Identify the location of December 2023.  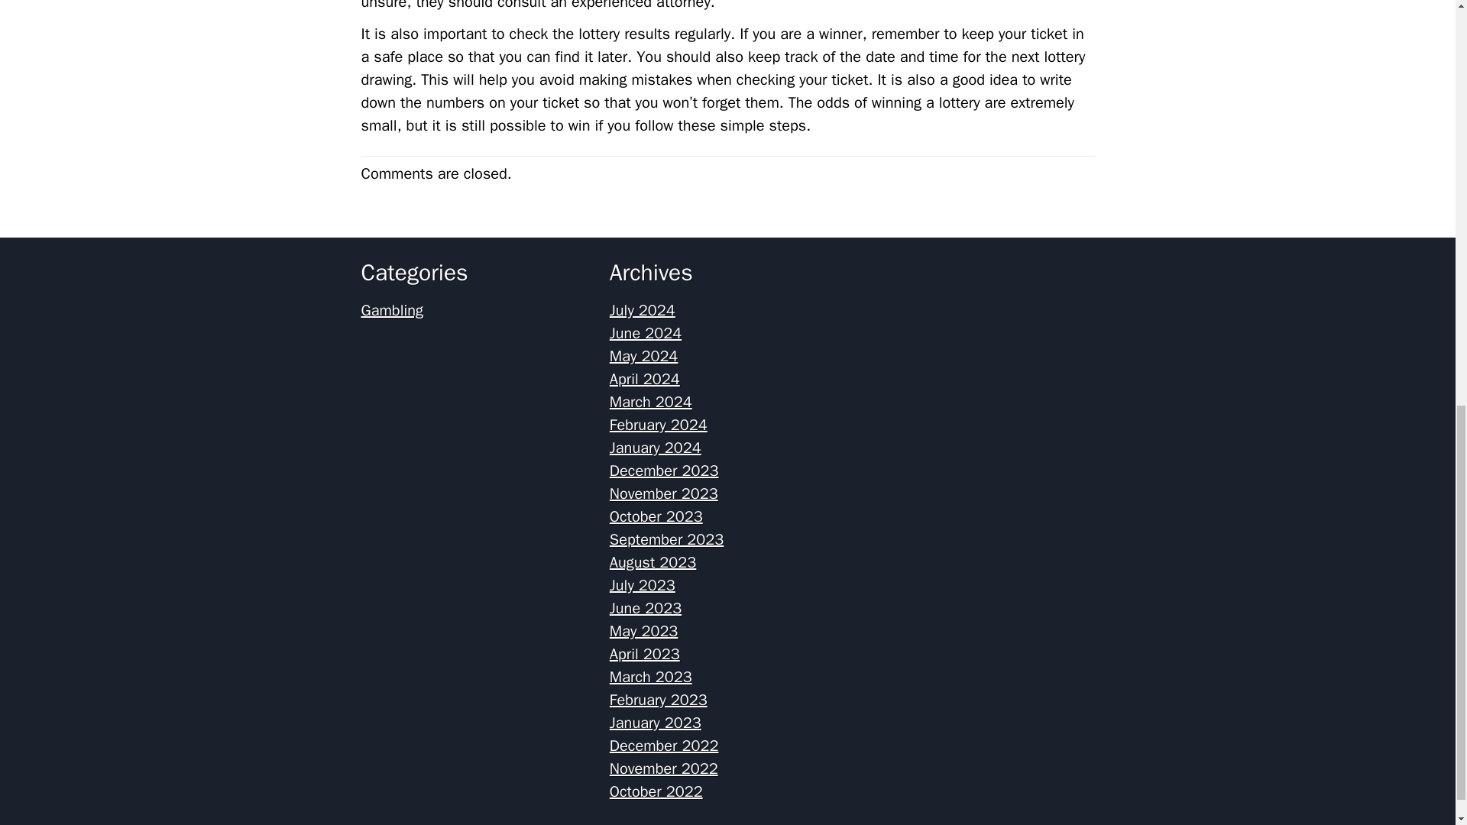
(664, 471).